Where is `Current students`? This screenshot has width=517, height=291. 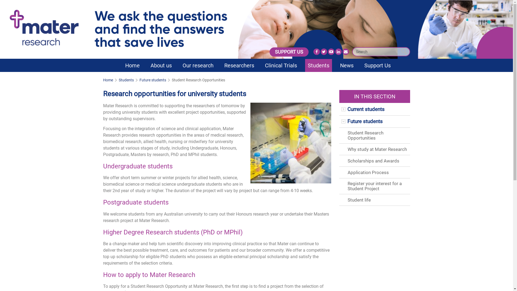
Current students is located at coordinates (366, 109).